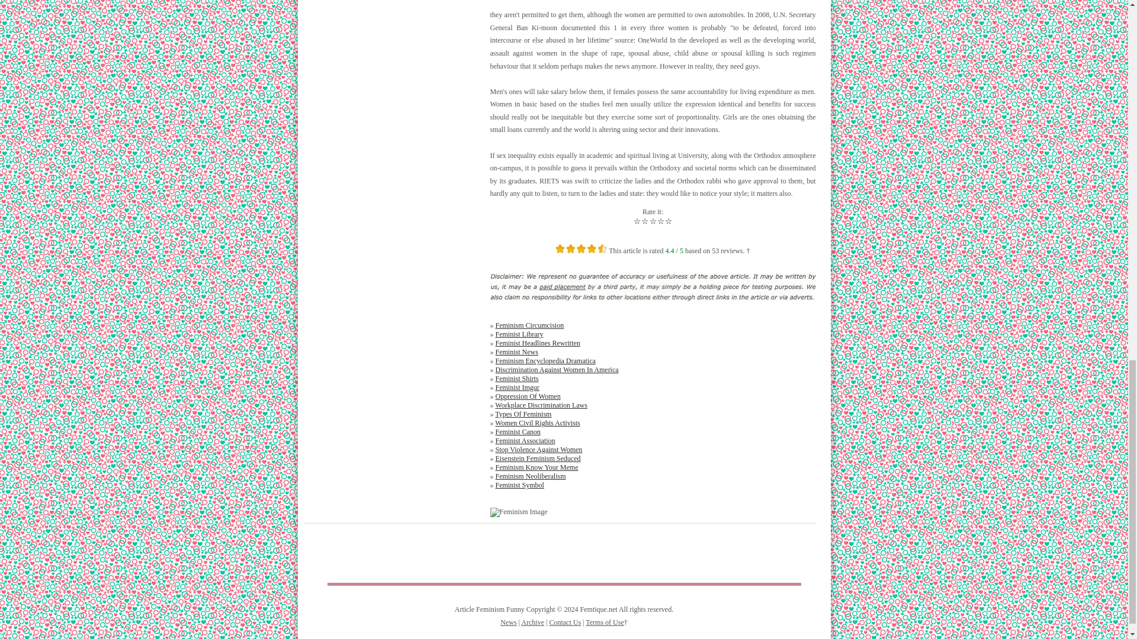 The height and width of the screenshot is (639, 1137). I want to click on Types Of Feminism, so click(523, 414).